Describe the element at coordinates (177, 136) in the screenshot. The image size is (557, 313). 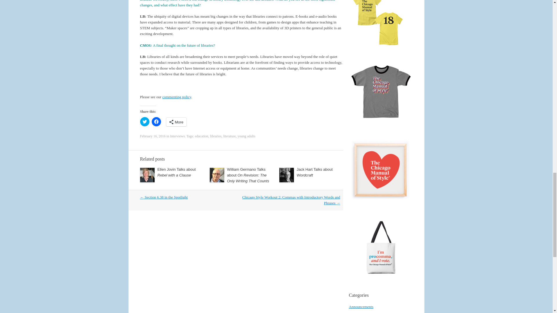
I see `Interviews` at that location.